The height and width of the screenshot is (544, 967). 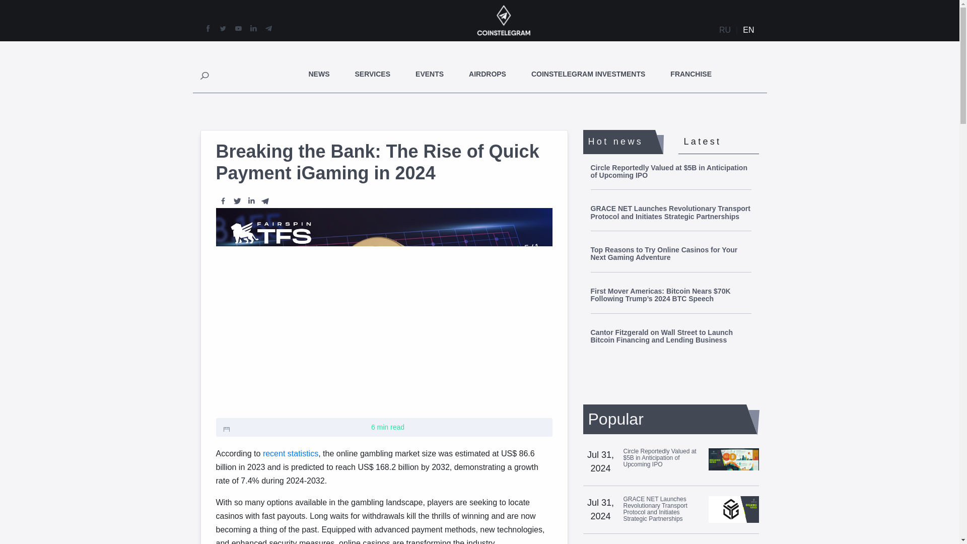 I want to click on FRANCHISE, so click(x=691, y=74).